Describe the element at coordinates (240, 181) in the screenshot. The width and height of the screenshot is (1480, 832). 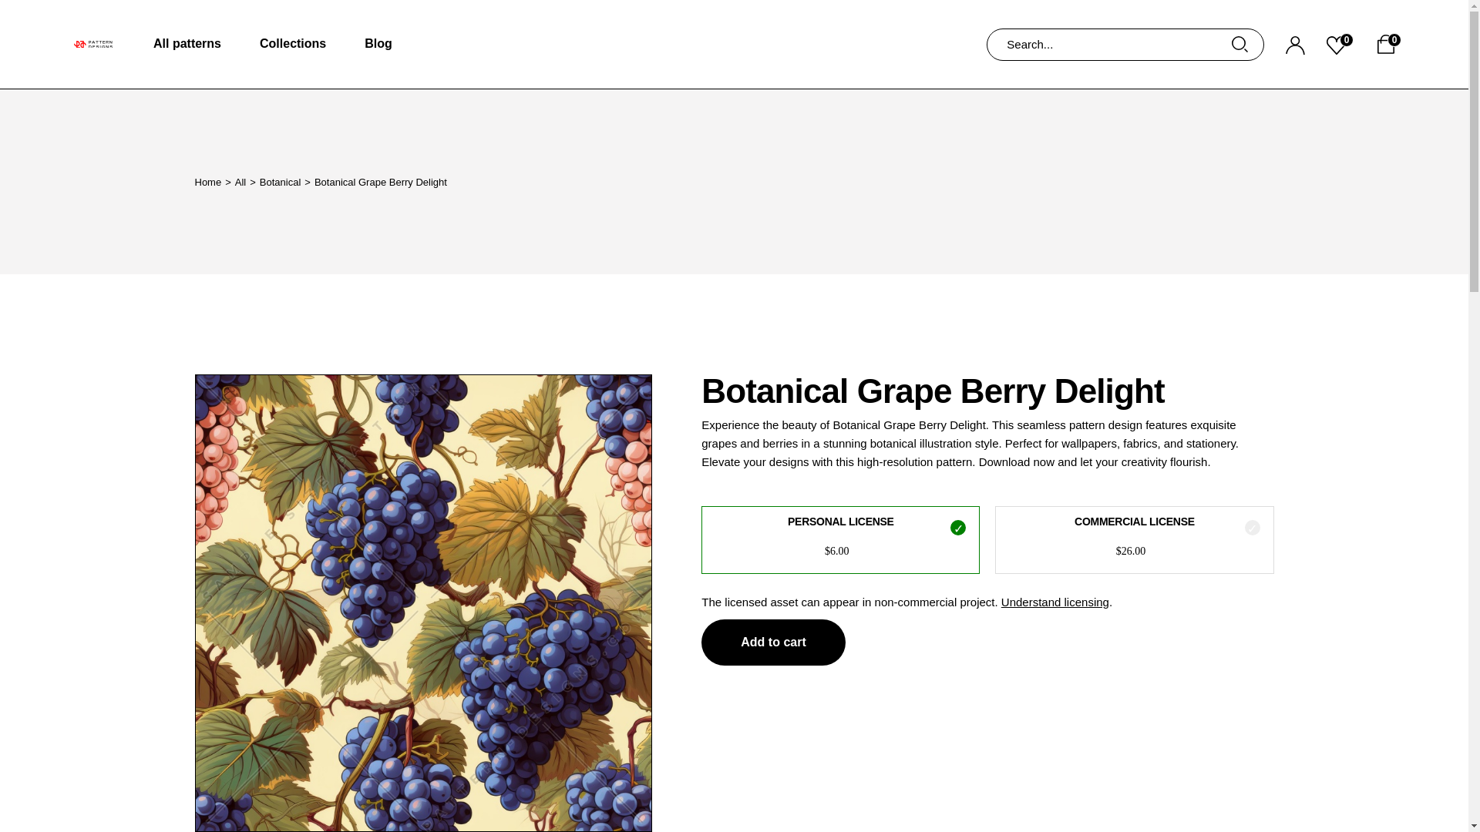
I see `All` at that location.